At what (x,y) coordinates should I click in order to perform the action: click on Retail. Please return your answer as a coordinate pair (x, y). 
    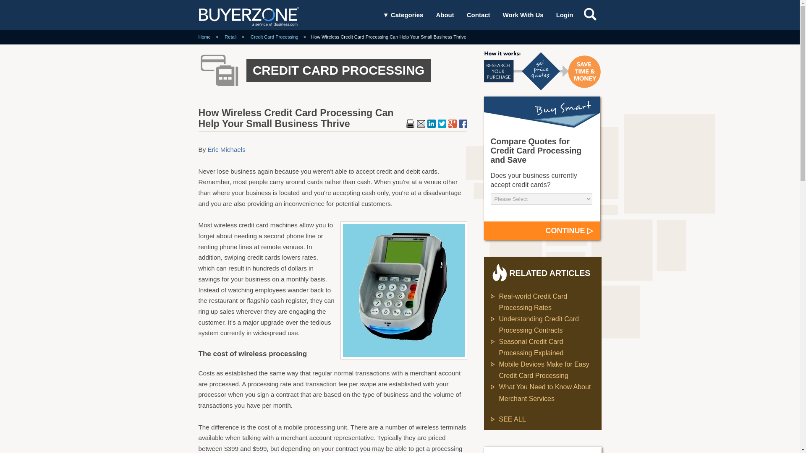
    Looking at the image, I should click on (230, 37).